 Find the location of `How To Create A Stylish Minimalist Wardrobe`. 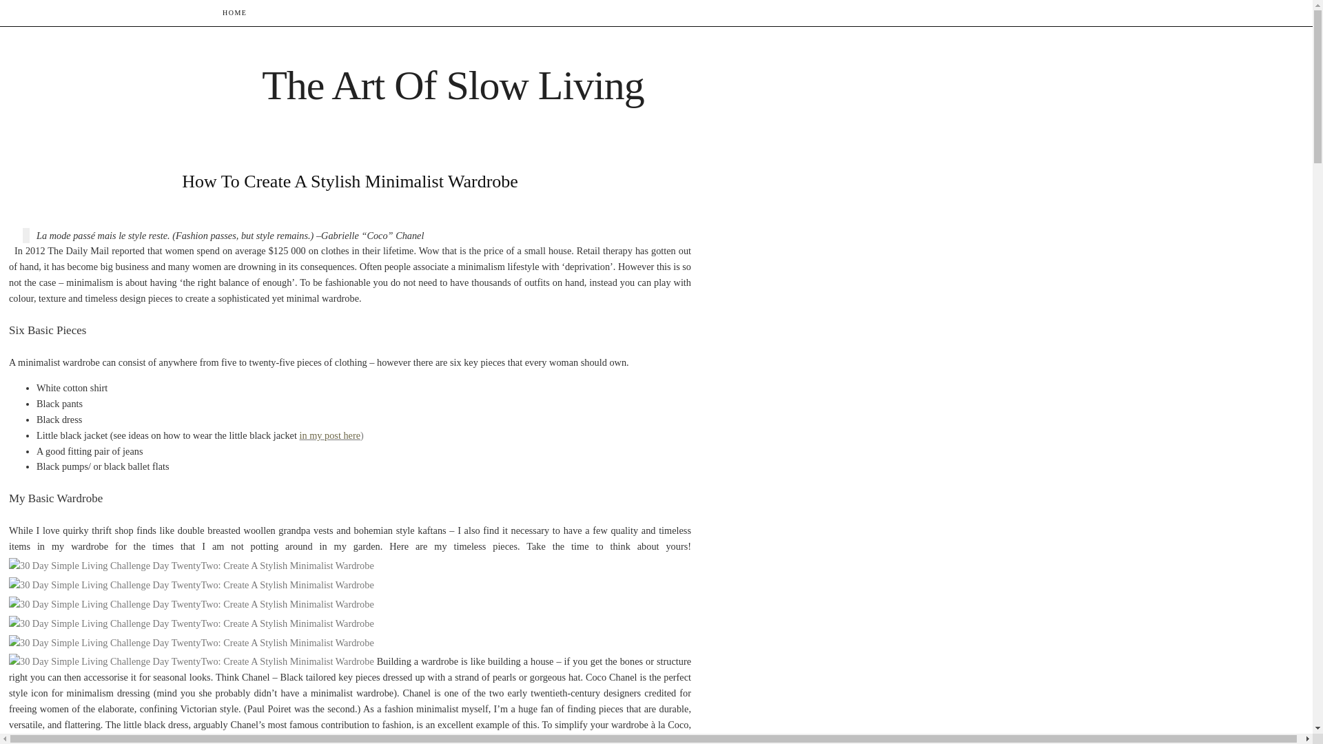

How To Create A Stylish Minimalist Wardrobe is located at coordinates (350, 181).